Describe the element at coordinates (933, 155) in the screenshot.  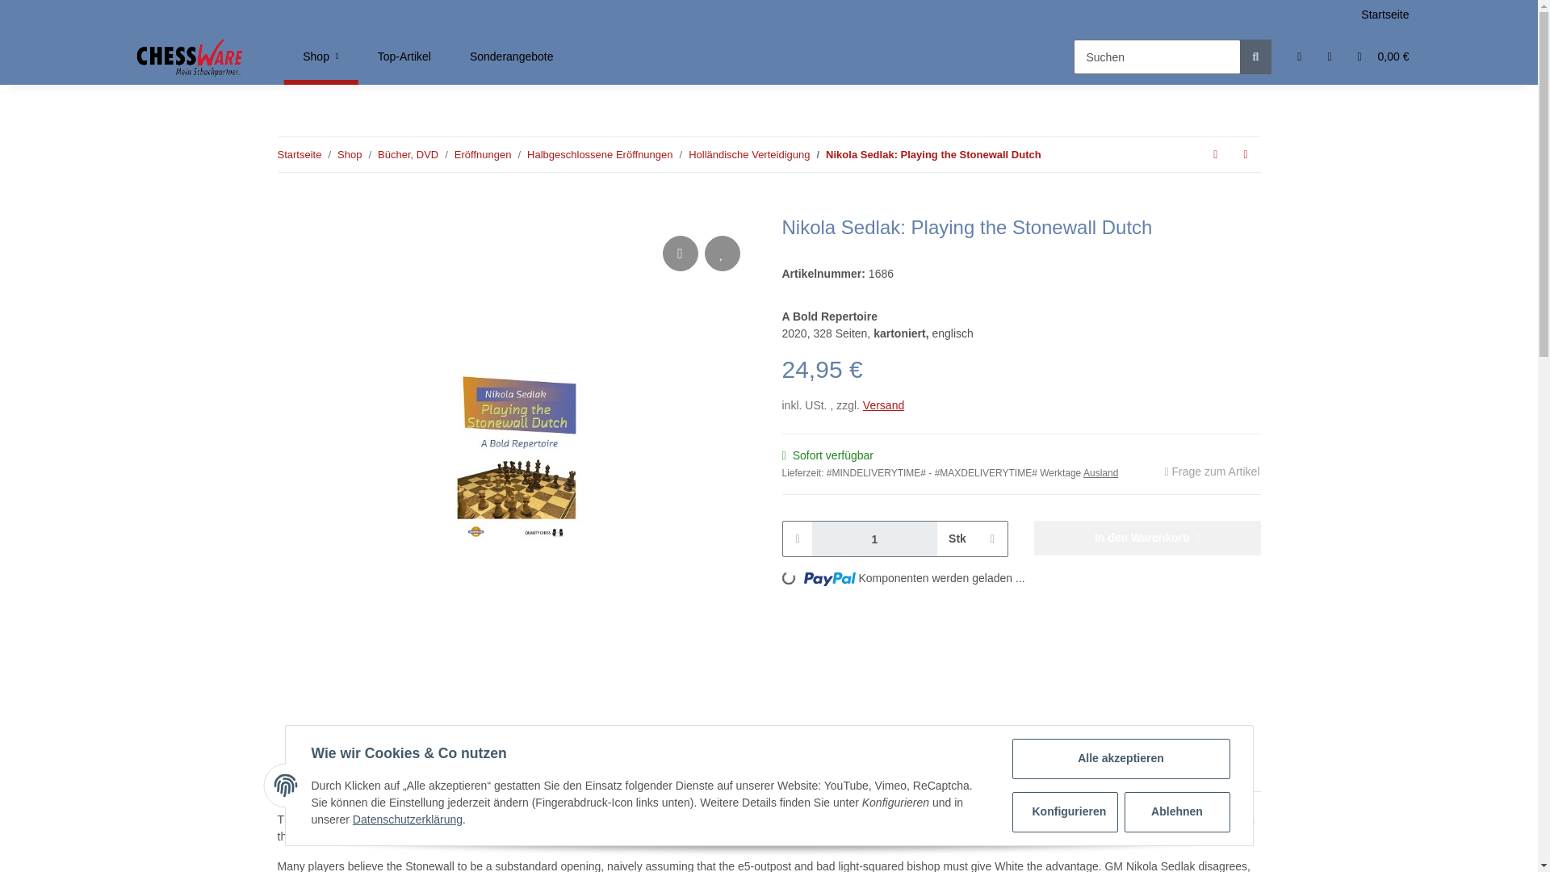
I see `Nikola Sedlak: Playing the Stonewall Dutch` at that location.